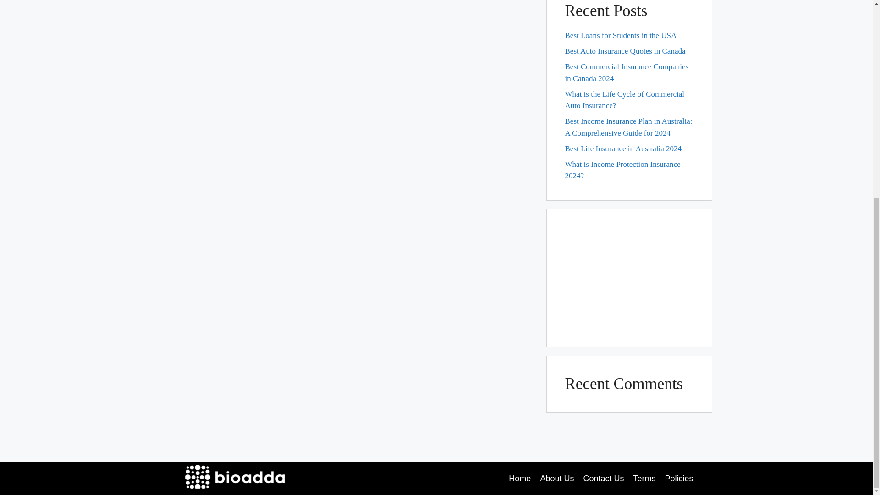 The height and width of the screenshot is (495, 880). I want to click on Contact Us, so click(603, 478).